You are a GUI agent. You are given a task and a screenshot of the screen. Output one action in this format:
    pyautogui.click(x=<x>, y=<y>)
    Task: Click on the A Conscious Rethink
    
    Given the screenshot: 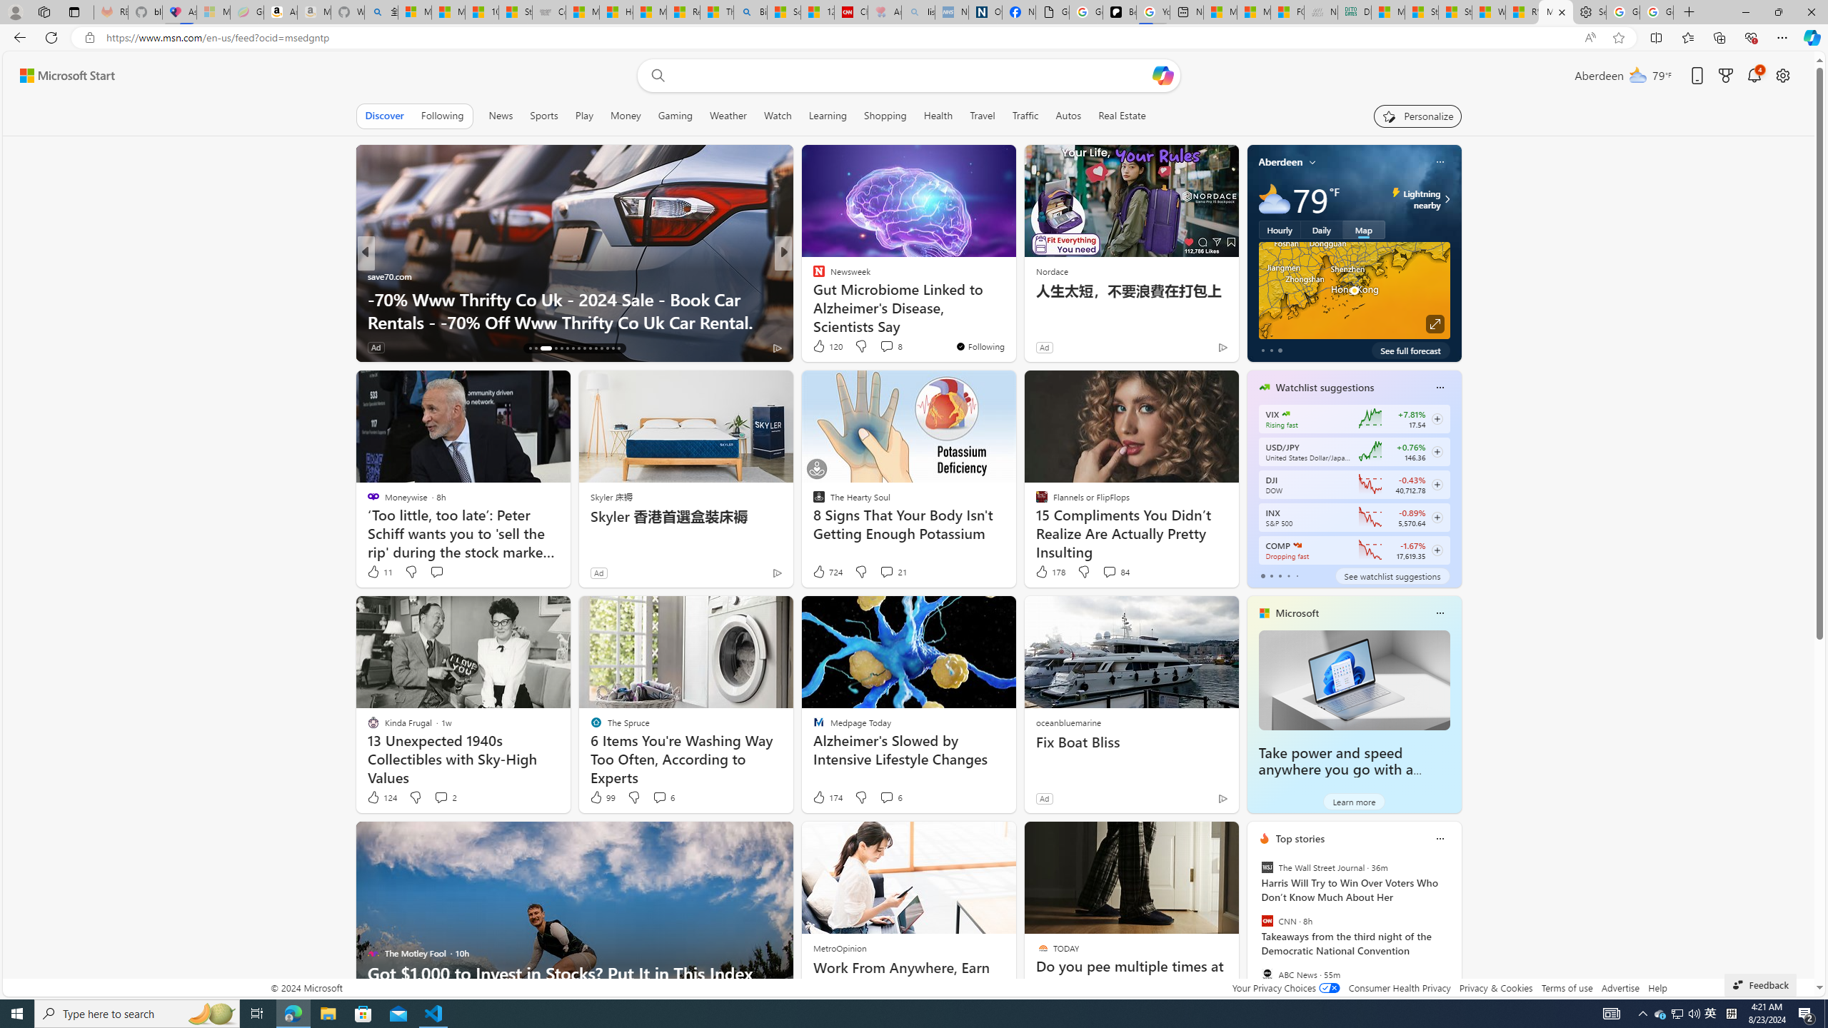 What is the action you would take?
    pyautogui.click(x=812, y=276)
    